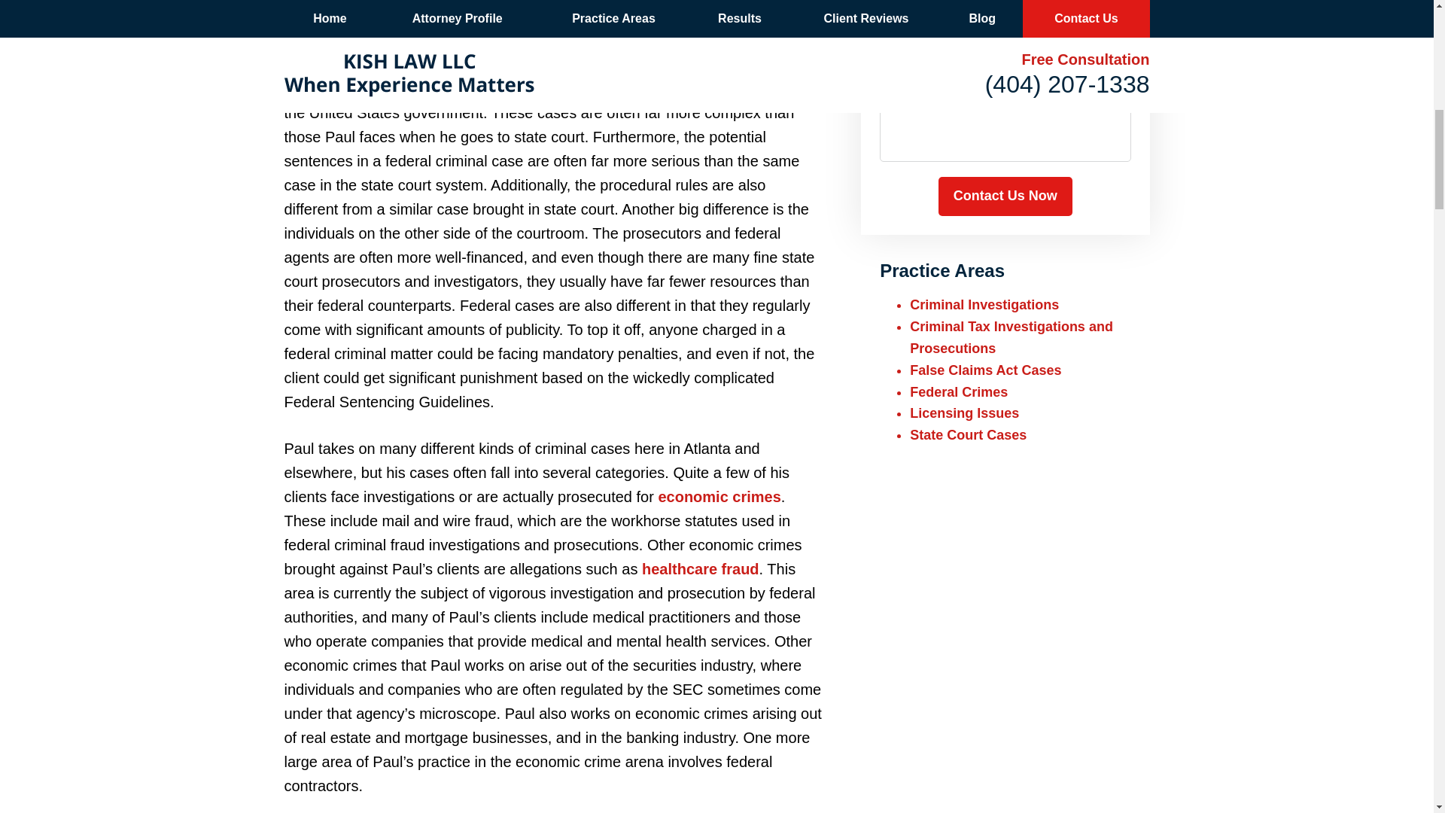  What do you see at coordinates (700, 569) in the screenshot?
I see `healthcare fraud` at bounding box center [700, 569].